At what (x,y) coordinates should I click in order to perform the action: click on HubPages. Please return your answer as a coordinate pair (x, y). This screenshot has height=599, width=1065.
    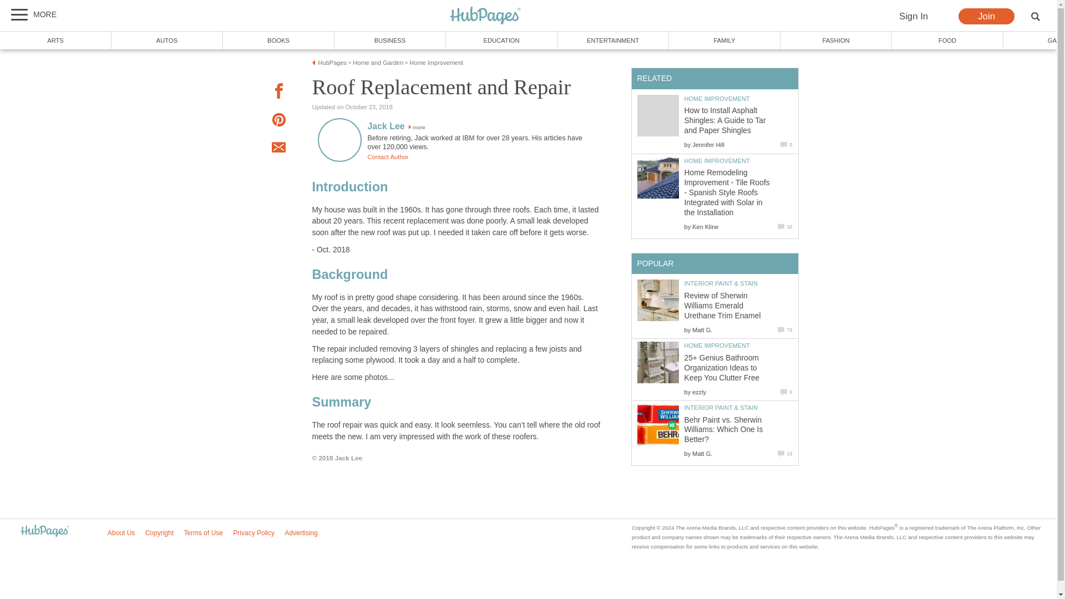
    Looking at the image, I should click on (485, 16).